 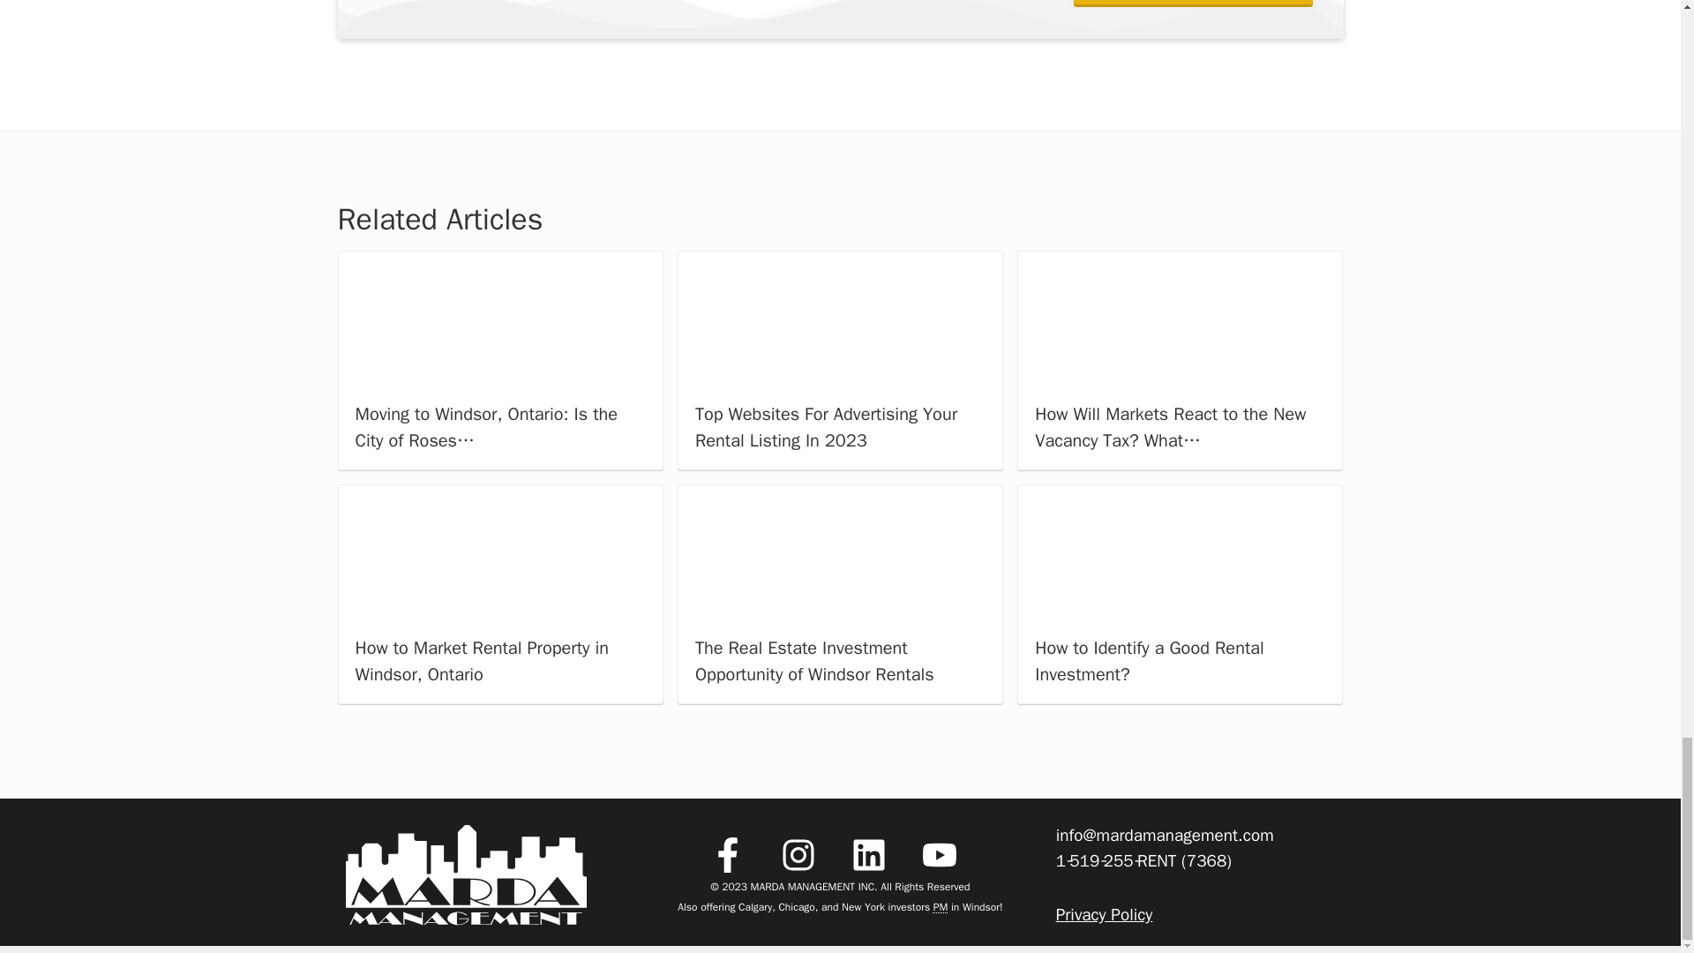 What do you see at coordinates (1181, 554) in the screenshot?
I see `How to Identify a Good Rental Investment?` at bounding box center [1181, 554].